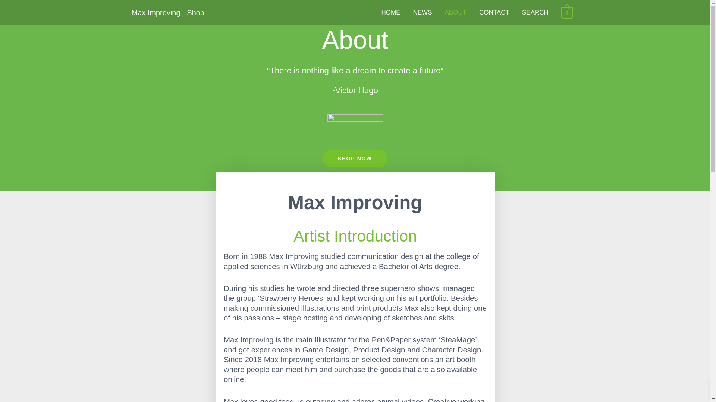  I want to click on NEWS, so click(422, 13).